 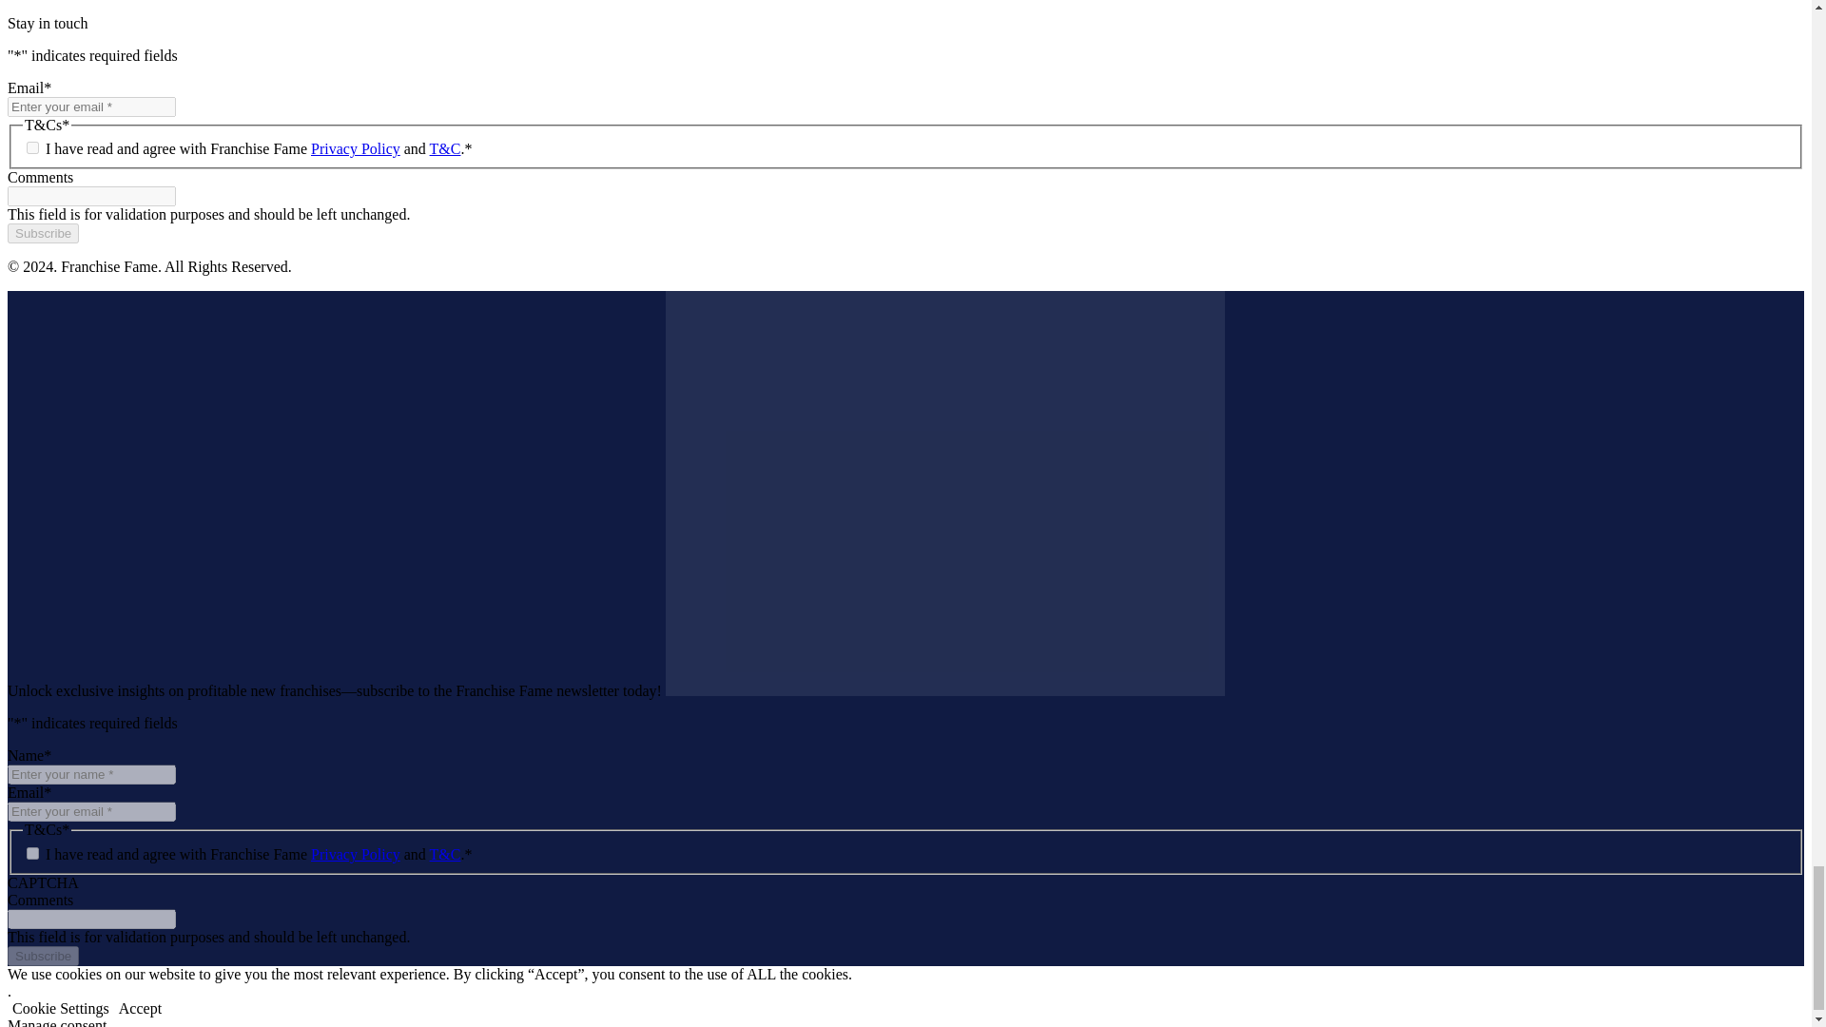 I want to click on Subscribe, so click(x=42, y=233).